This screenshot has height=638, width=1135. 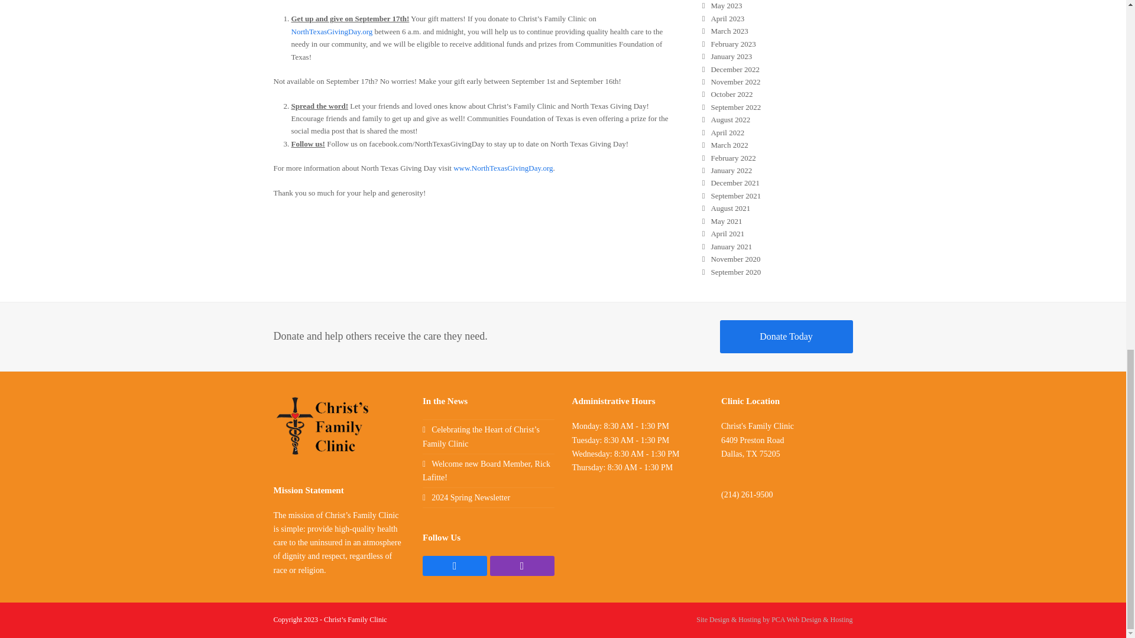 I want to click on NorthTexasGivingDay.org, so click(x=331, y=31).